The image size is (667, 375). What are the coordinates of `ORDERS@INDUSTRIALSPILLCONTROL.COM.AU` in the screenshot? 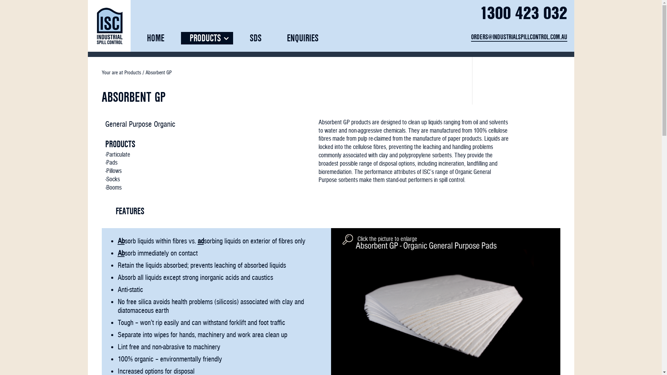 It's located at (519, 37).